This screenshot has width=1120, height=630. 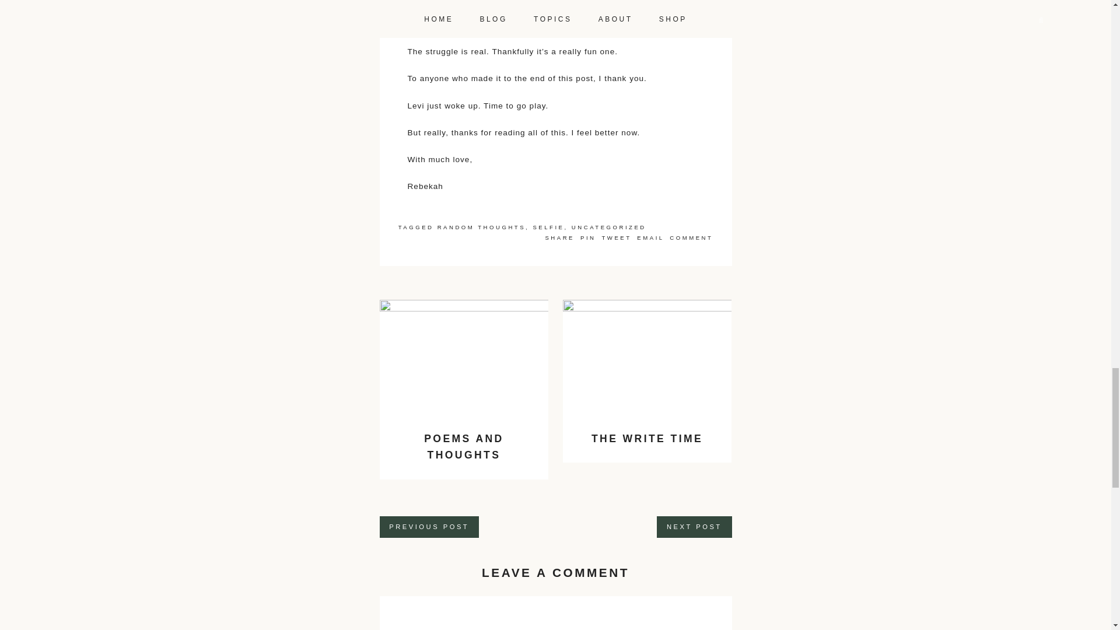 What do you see at coordinates (691, 237) in the screenshot?
I see `COMMENT` at bounding box center [691, 237].